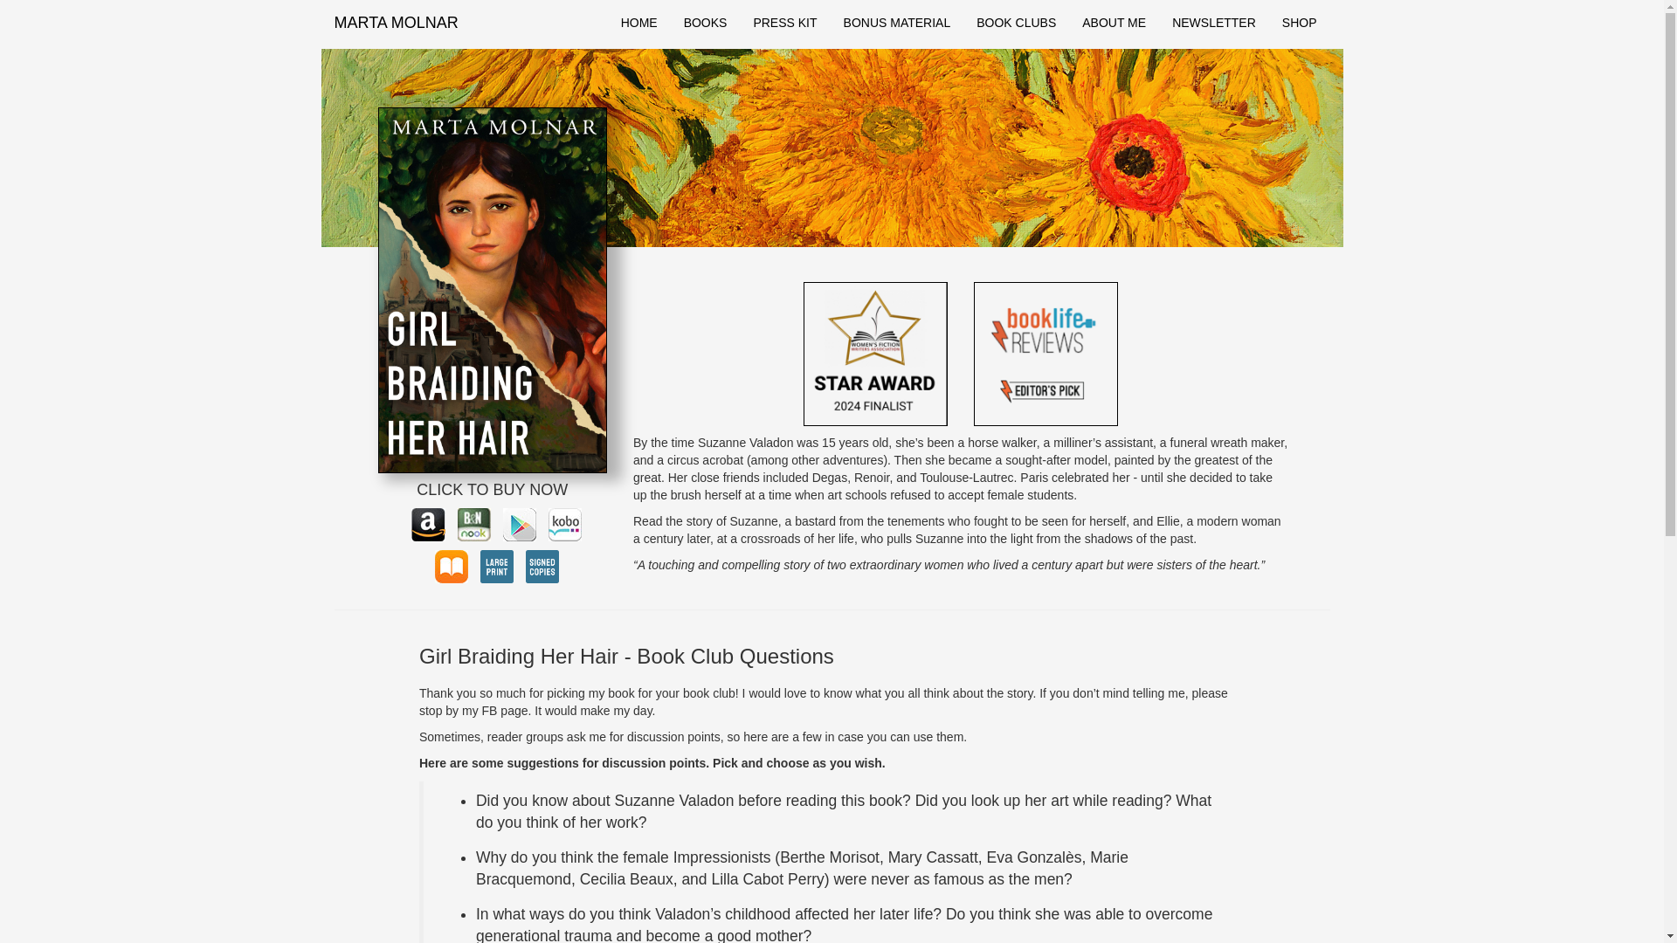  Describe the element at coordinates (639, 23) in the screenshot. I see `HOME` at that location.